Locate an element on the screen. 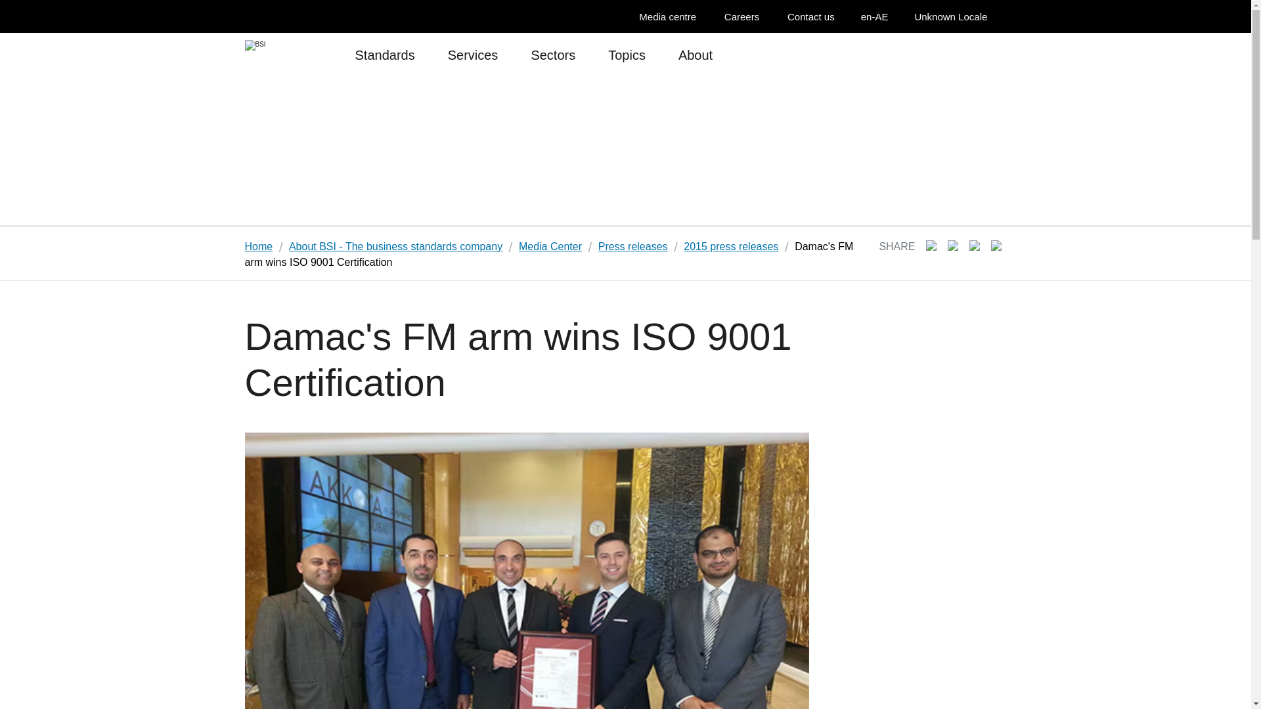 The image size is (1261, 709). Media centre is located at coordinates (671, 16).